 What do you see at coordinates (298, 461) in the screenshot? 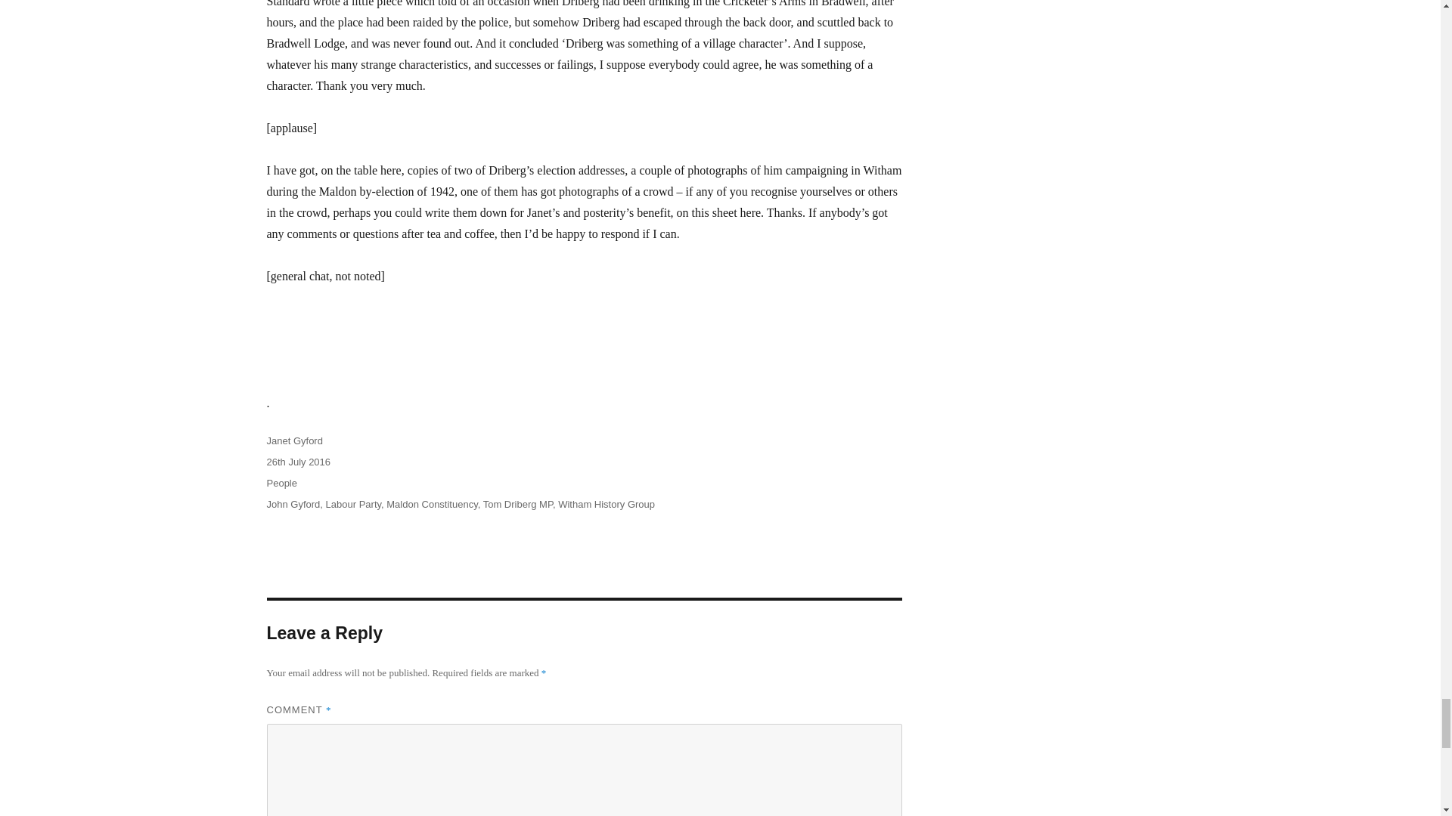
I see `26th July 2016` at bounding box center [298, 461].